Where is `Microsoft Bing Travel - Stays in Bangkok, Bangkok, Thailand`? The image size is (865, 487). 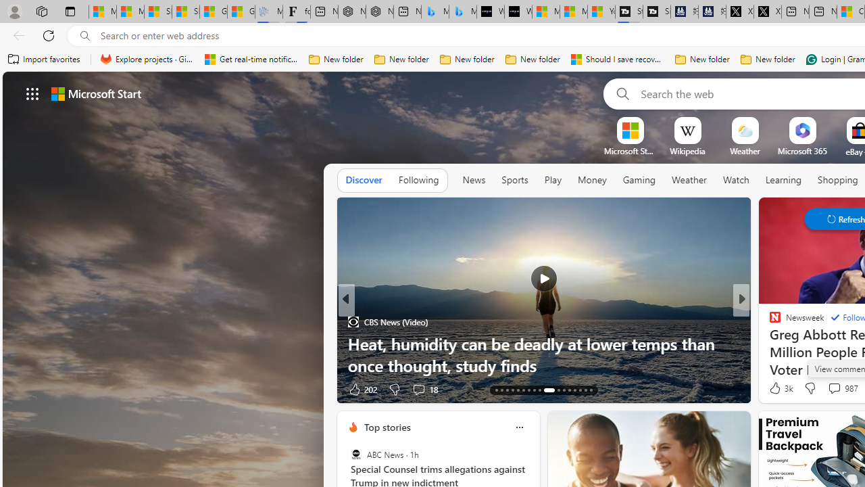
Microsoft Bing Travel - Stays in Bangkok, Bangkok, Thailand is located at coordinates (435, 12).